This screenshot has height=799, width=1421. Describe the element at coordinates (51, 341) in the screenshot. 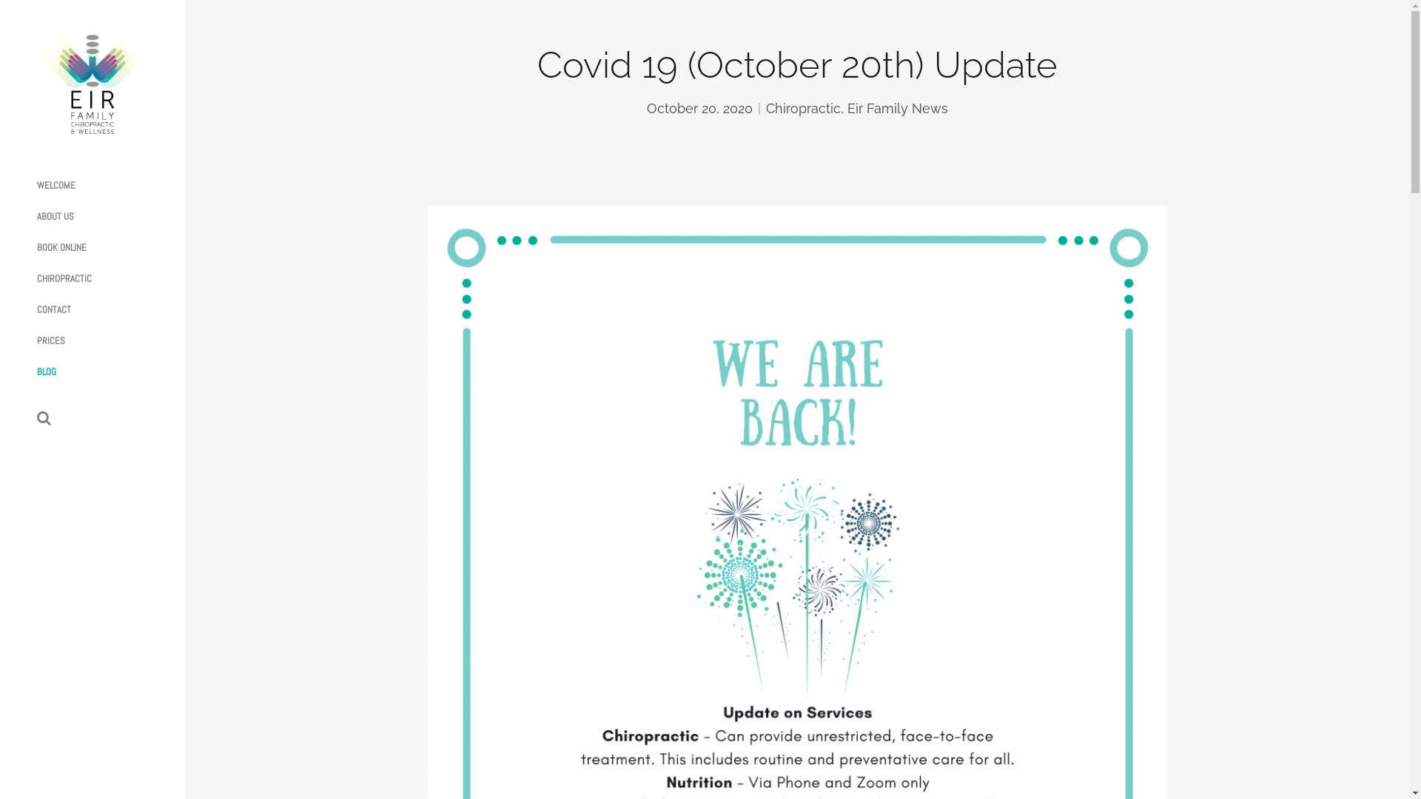

I see `PRICES` at that location.